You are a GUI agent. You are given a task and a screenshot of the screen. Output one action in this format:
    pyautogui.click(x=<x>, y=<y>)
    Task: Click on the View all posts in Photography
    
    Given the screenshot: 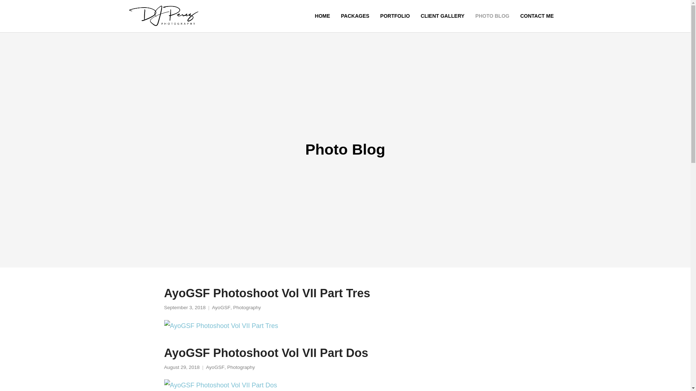 What is the action you would take?
    pyautogui.click(x=241, y=367)
    